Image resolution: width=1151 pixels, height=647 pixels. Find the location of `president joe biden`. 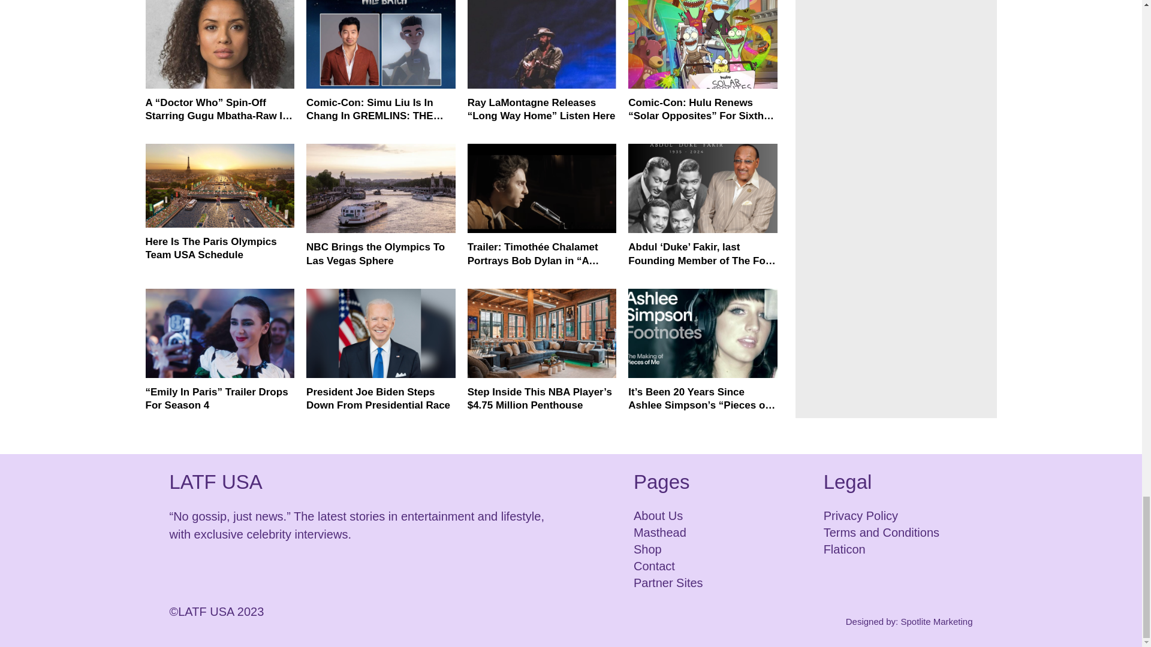

president joe biden is located at coordinates (381, 333).